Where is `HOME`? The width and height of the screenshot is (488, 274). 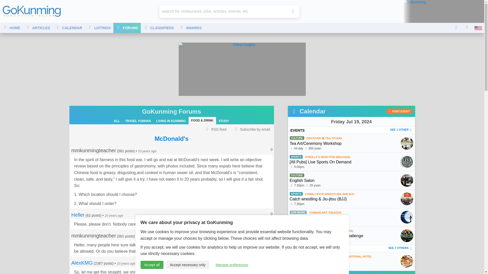 HOME is located at coordinates (11, 28).